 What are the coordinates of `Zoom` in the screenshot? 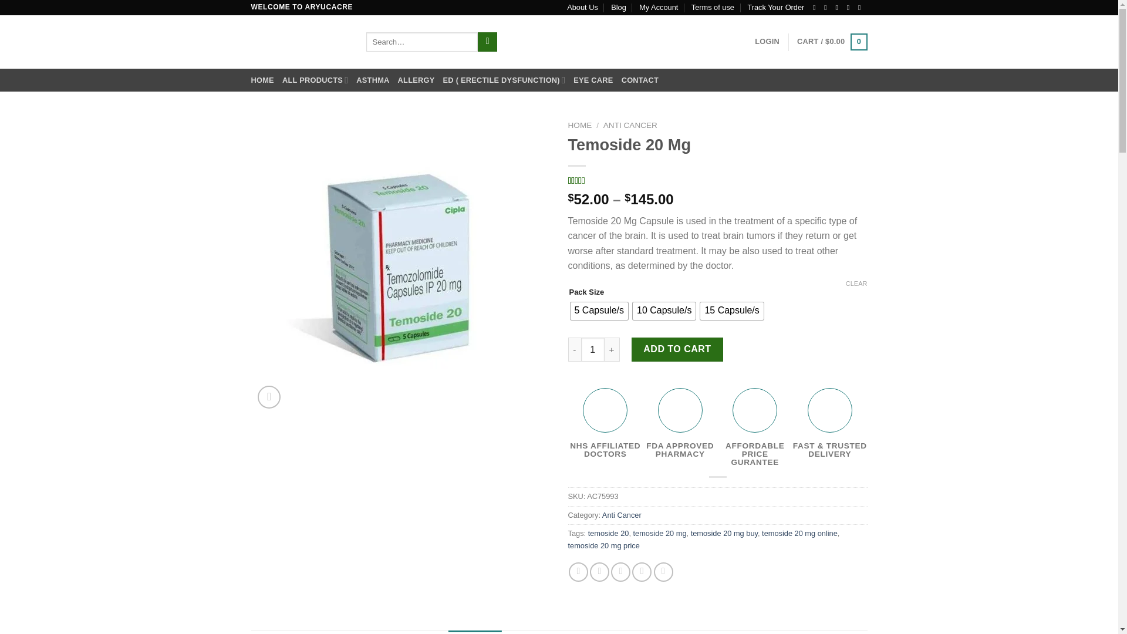 It's located at (269, 397).